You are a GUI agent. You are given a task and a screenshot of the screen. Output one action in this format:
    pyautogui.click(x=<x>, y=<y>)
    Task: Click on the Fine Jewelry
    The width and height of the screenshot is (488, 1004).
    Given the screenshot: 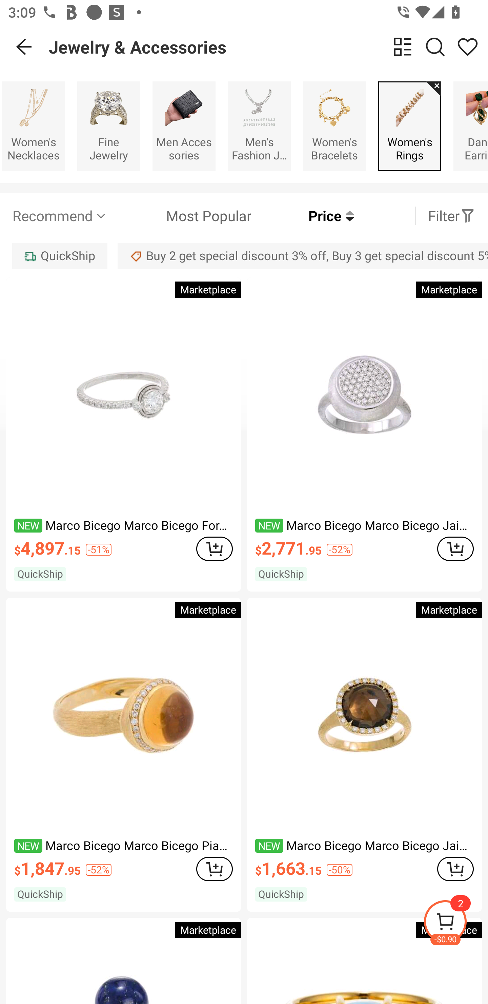 What is the action you would take?
    pyautogui.click(x=108, y=126)
    